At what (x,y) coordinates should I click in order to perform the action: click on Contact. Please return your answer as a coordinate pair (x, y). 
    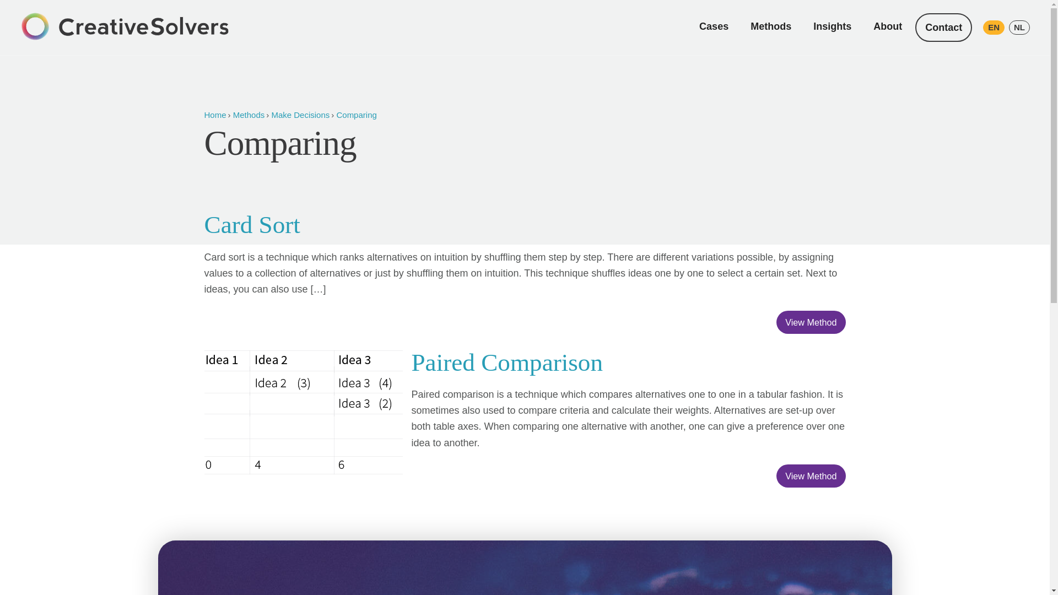
    Looking at the image, I should click on (943, 27).